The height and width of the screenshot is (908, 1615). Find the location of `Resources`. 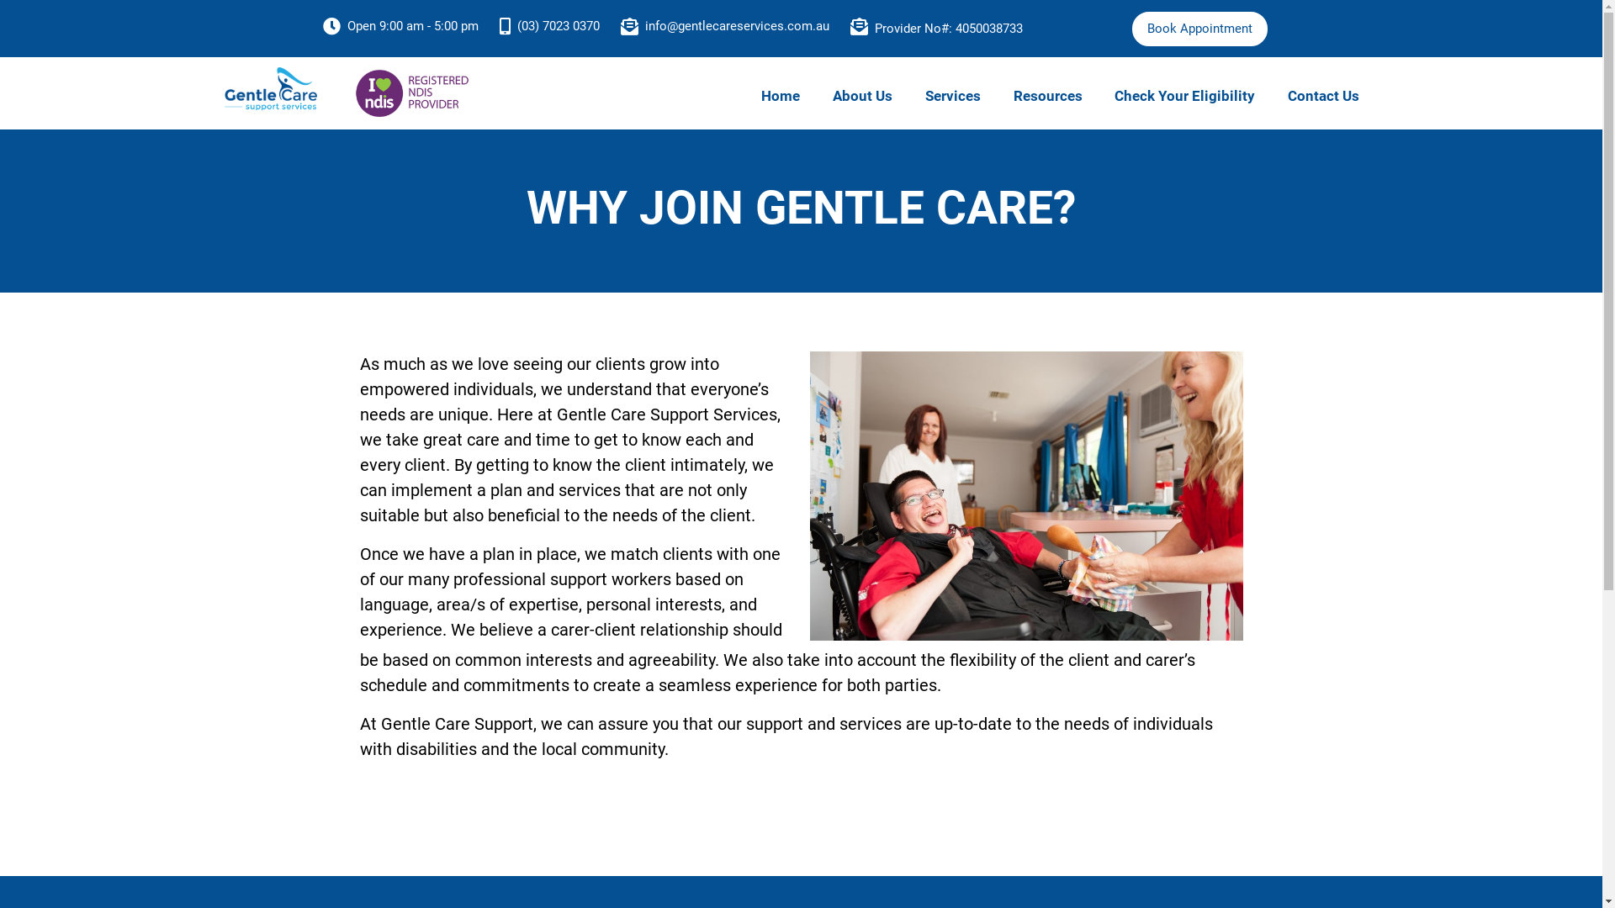

Resources is located at coordinates (1048, 96).